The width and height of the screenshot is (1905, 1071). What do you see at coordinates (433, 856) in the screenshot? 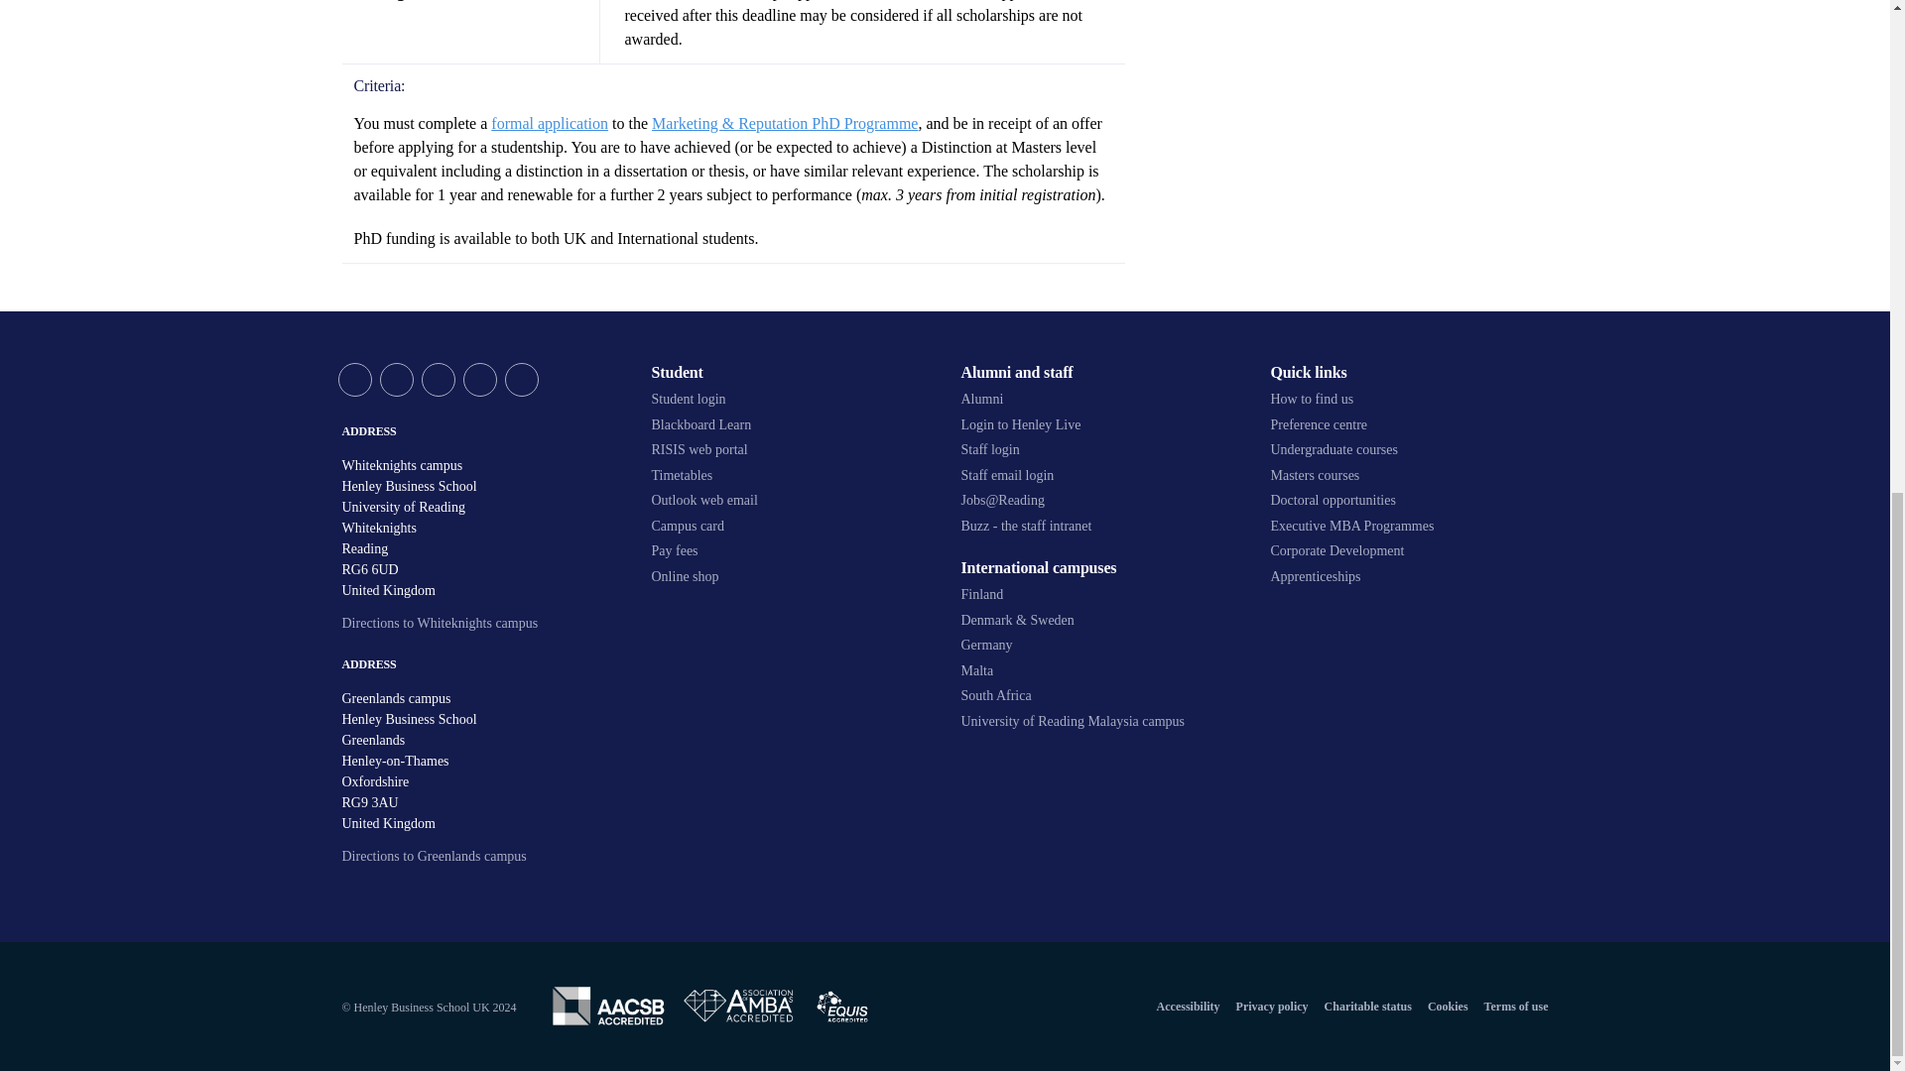
I see `Directions to Greenlands campus` at bounding box center [433, 856].